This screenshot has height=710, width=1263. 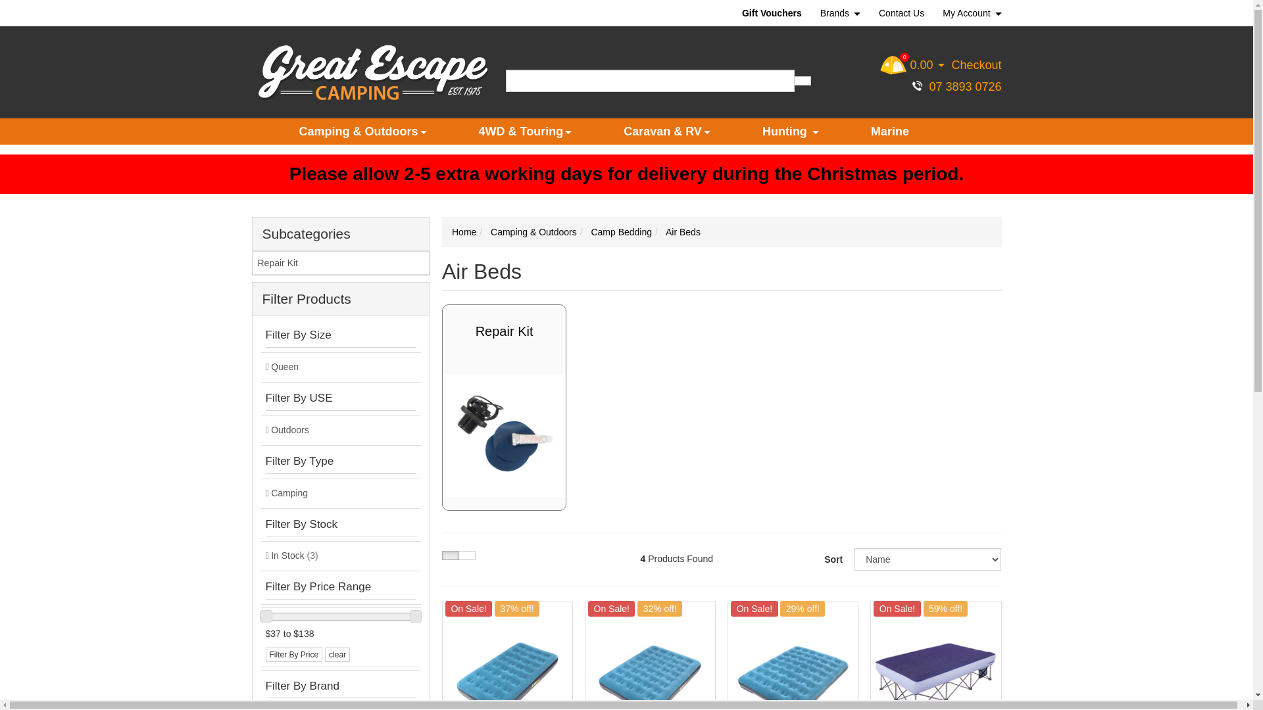 I want to click on Queen, so click(x=341, y=367).